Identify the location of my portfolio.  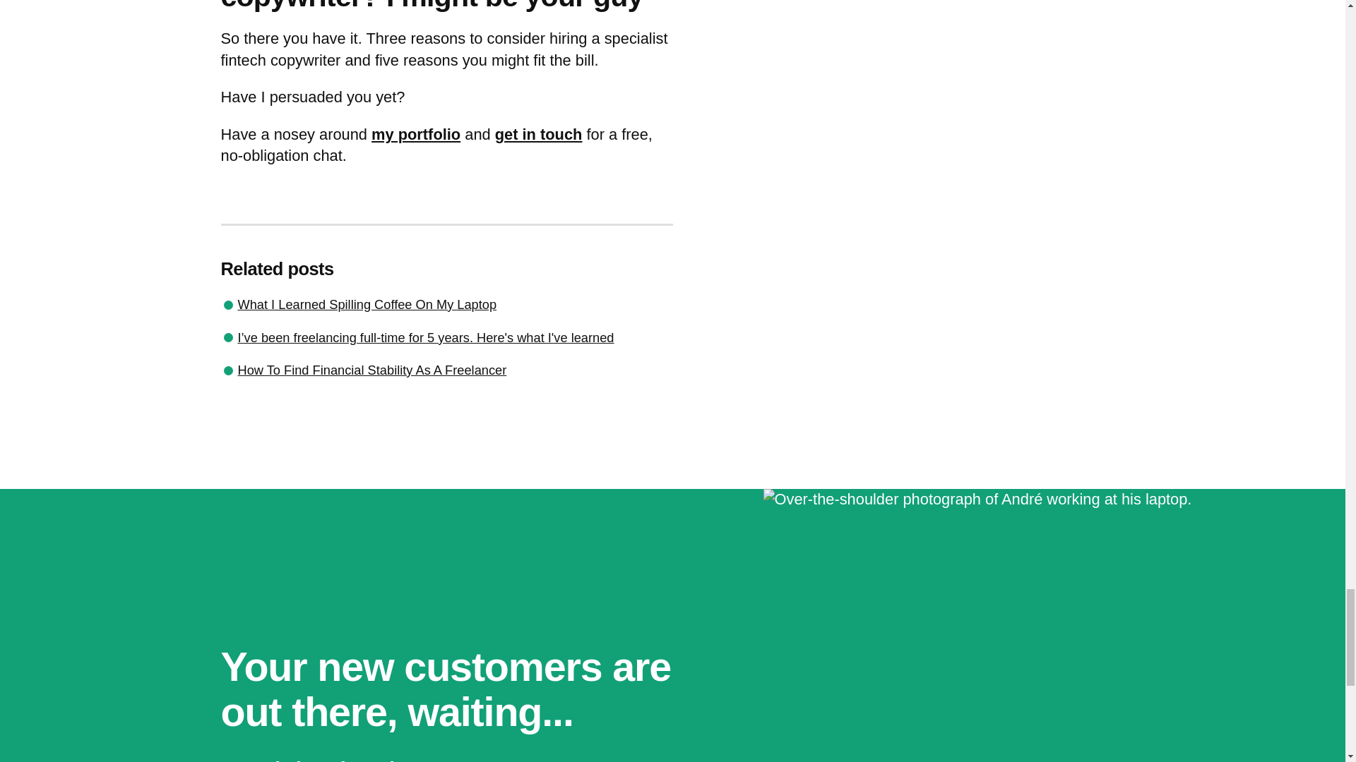
(416, 134).